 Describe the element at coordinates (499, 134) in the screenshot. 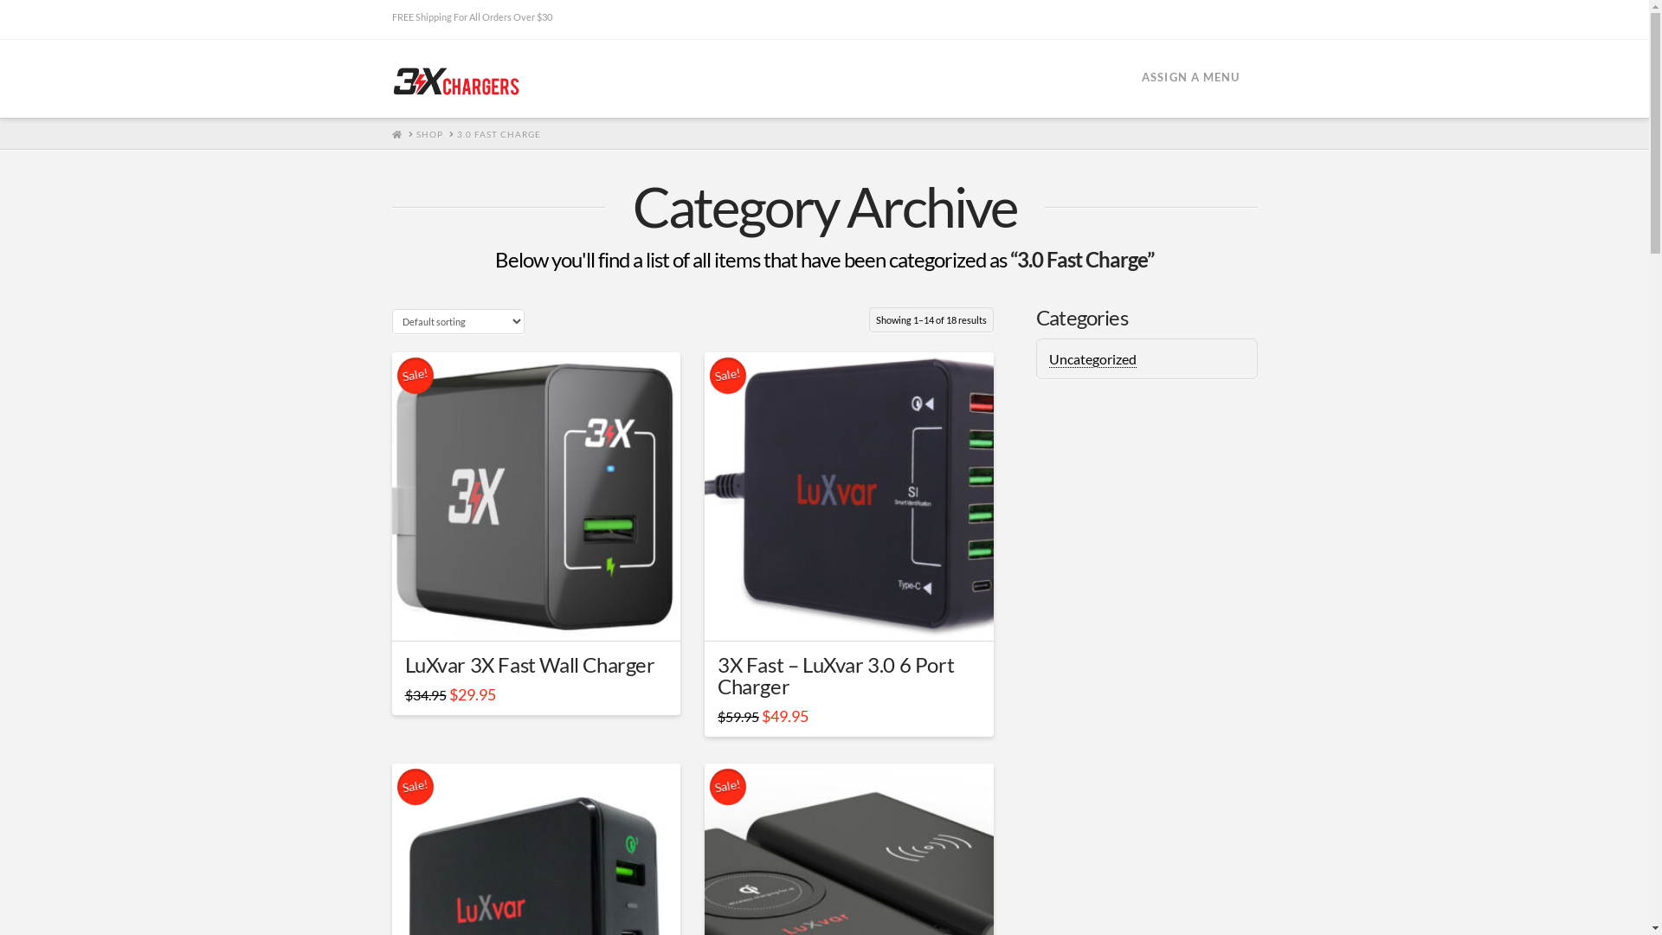

I see `3.0 FAST CHARGE` at that location.